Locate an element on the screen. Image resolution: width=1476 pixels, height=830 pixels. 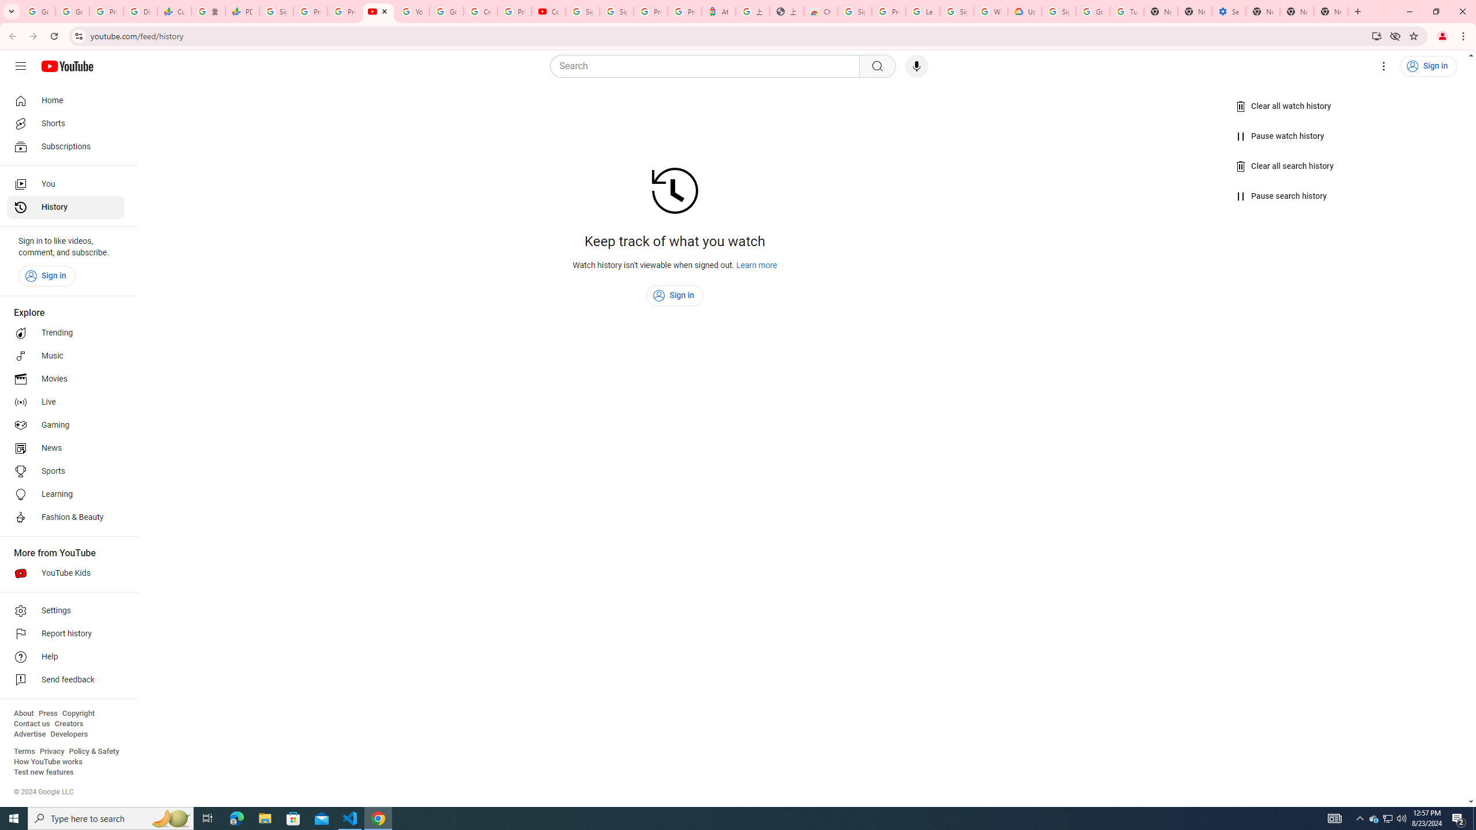
Who are Google's partners? - Privacy and conditions - Google is located at coordinates (991, 12).